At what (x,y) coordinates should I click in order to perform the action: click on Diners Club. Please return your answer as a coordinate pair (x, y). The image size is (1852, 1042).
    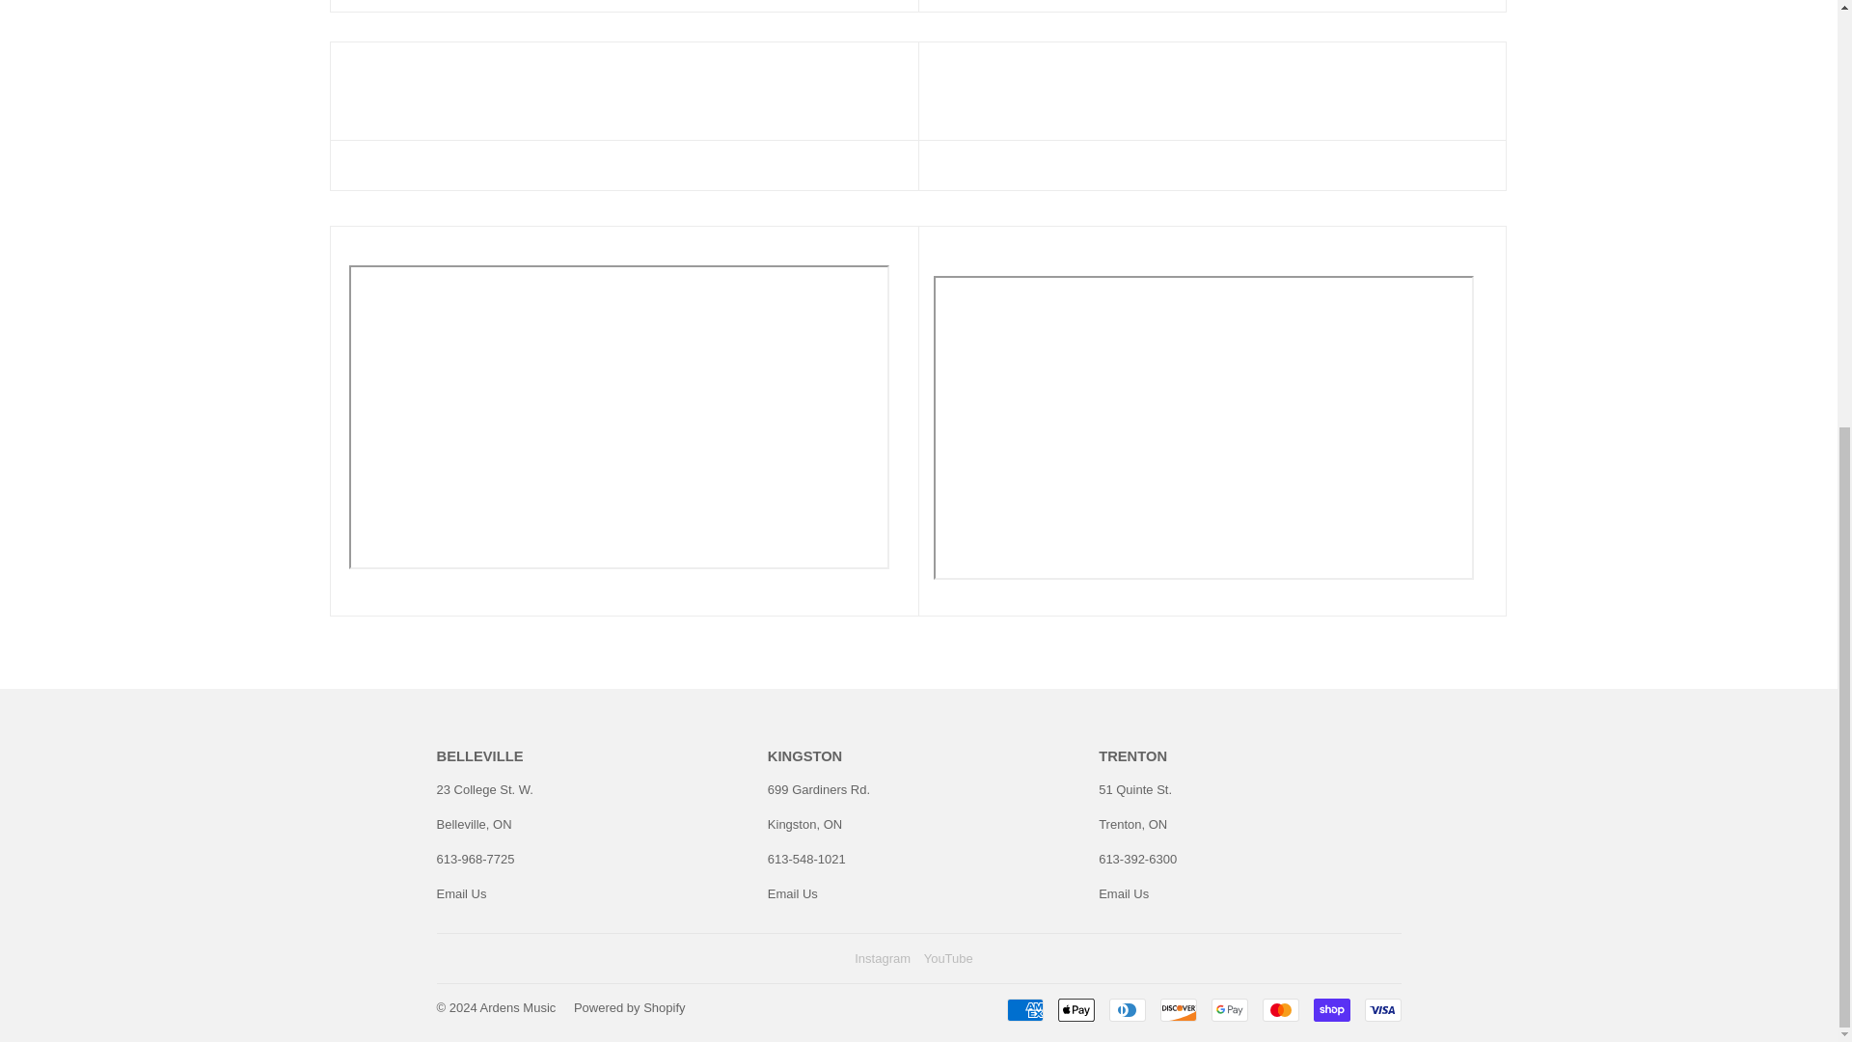
    Looking at the image, I should click on (1128, 1009).